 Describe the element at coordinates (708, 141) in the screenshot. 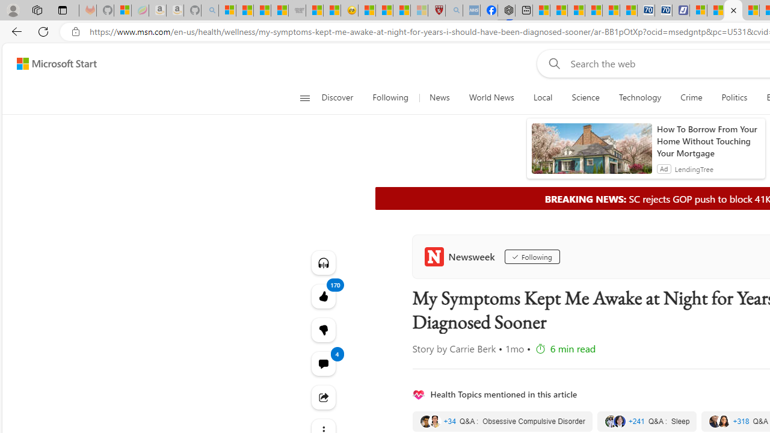

I see `How To Borrow From Your Home Without Touching Your Mortgage` at that location.